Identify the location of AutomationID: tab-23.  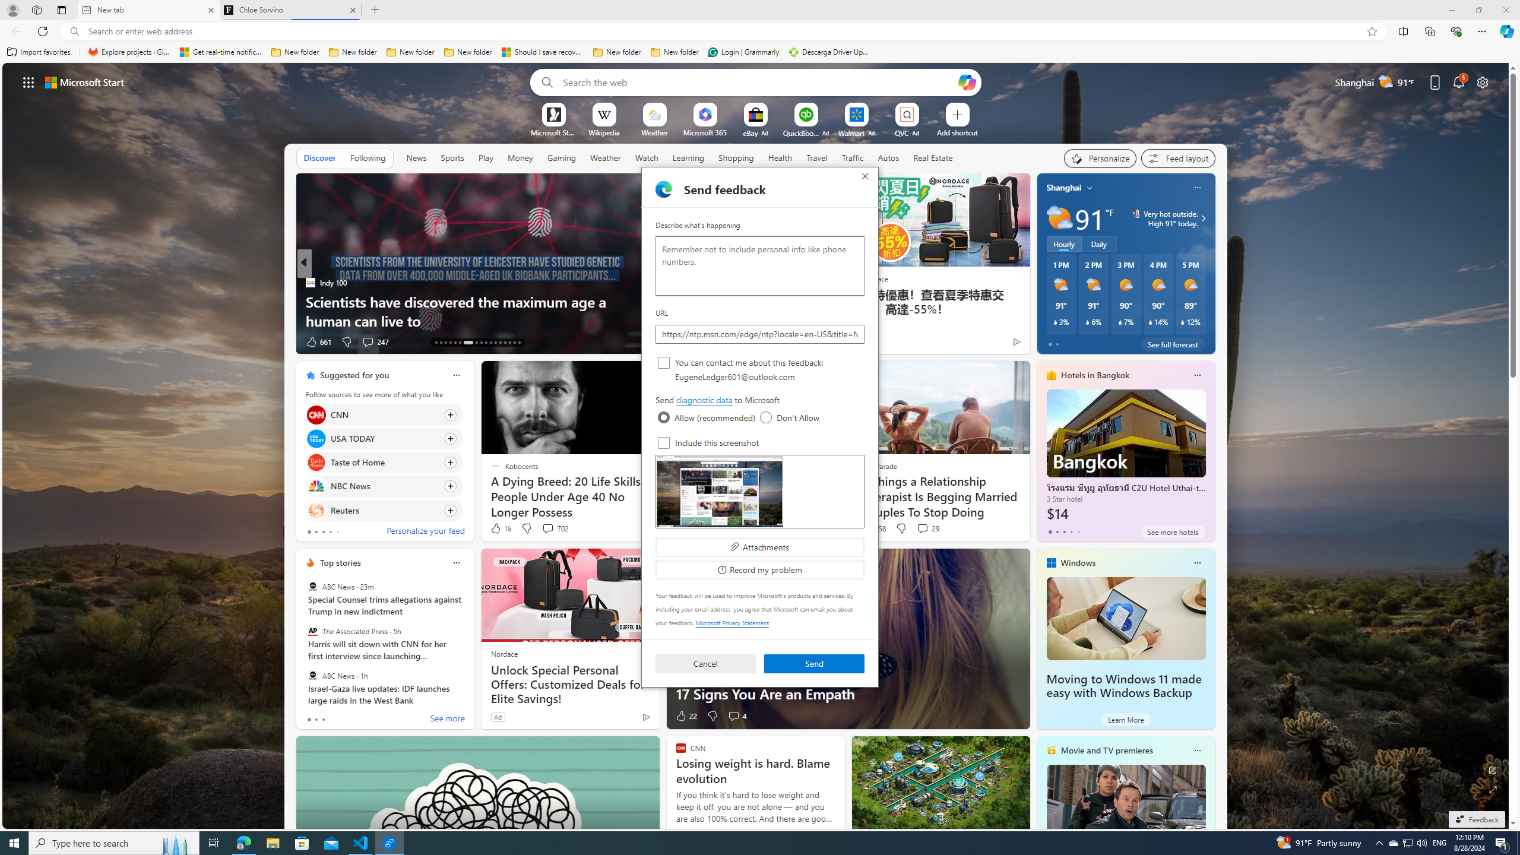
(490, 343).